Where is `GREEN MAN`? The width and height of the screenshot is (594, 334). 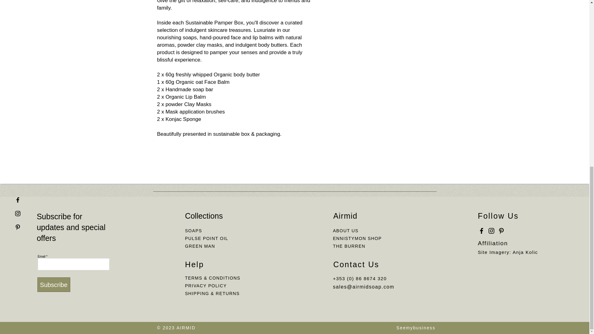
GREEN MAN is located at coordinates (200, 246).